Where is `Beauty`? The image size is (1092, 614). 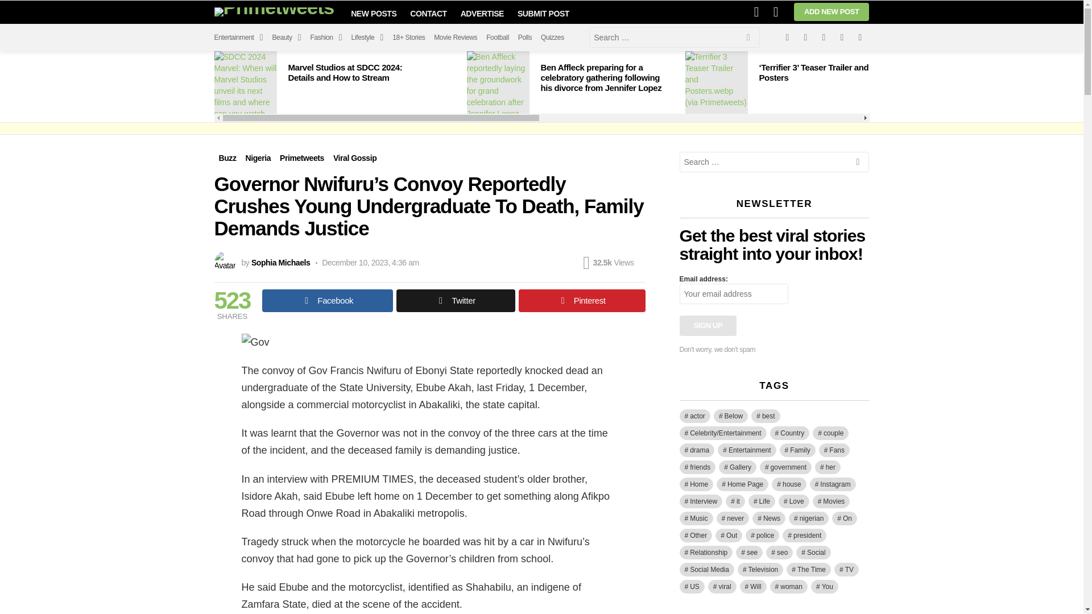 Beauty is located at coordinates (287, 38).